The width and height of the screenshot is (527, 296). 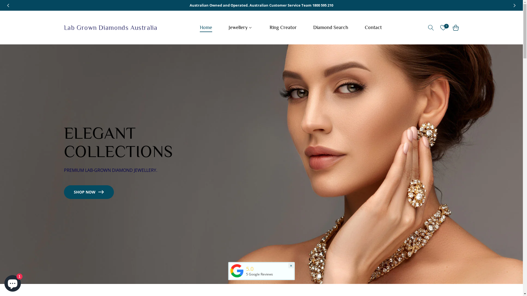 I want to click on SHOP NOW, so click(x=89, y=192).